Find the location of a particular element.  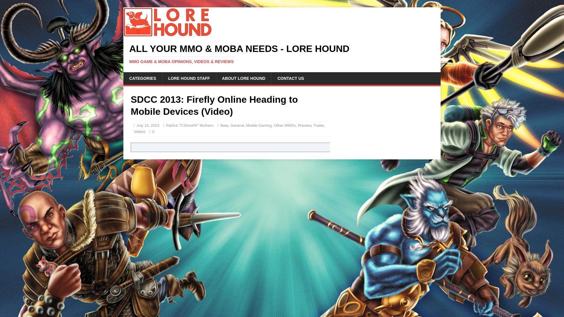

Beta is located at coordinates (224, 126).